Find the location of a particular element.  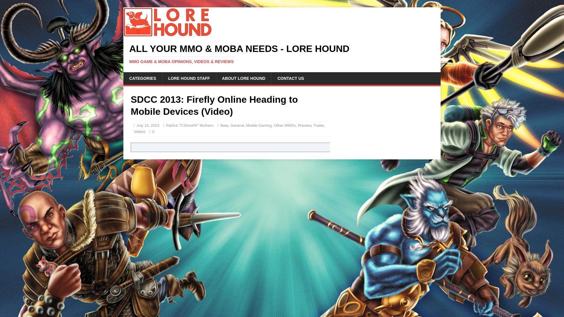

Beta is located at coordinates (224, 126).